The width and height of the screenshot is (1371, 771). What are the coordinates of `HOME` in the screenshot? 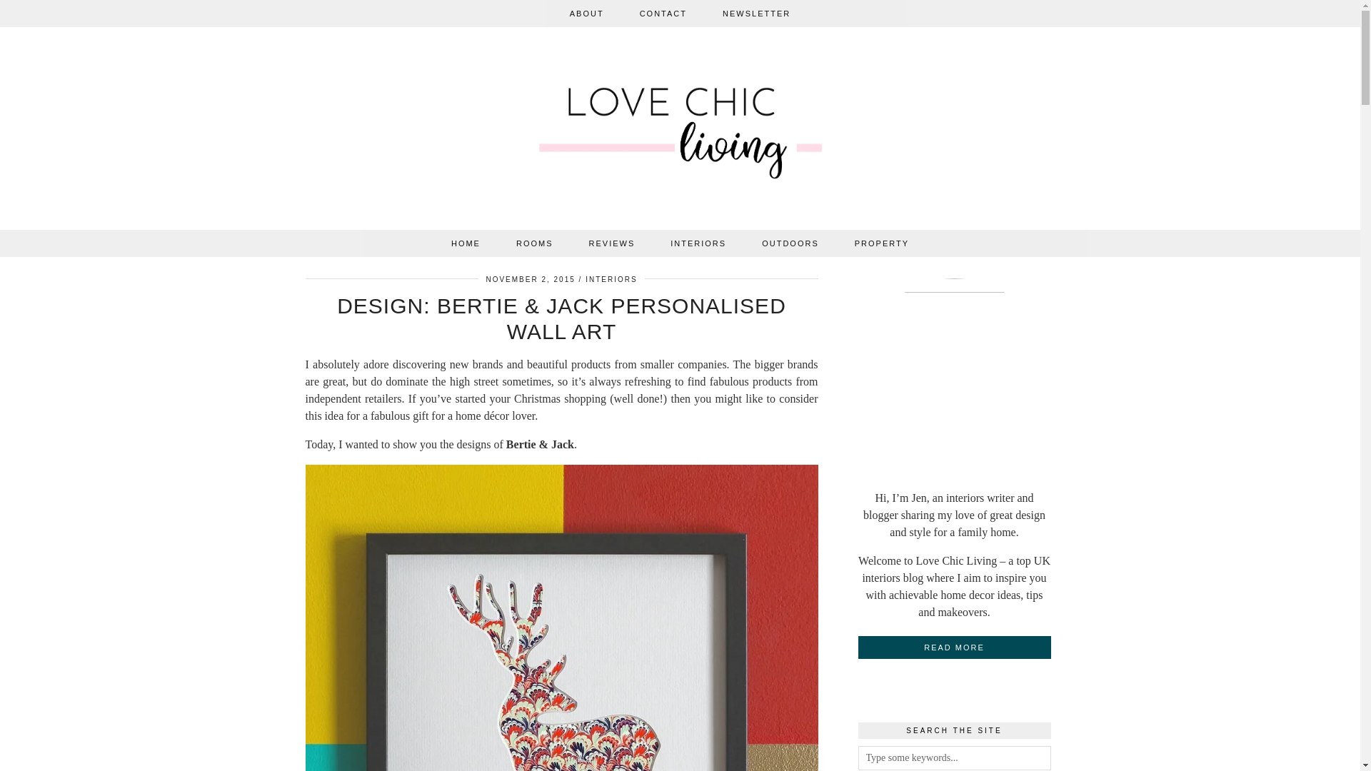 It's located at (466, 243).